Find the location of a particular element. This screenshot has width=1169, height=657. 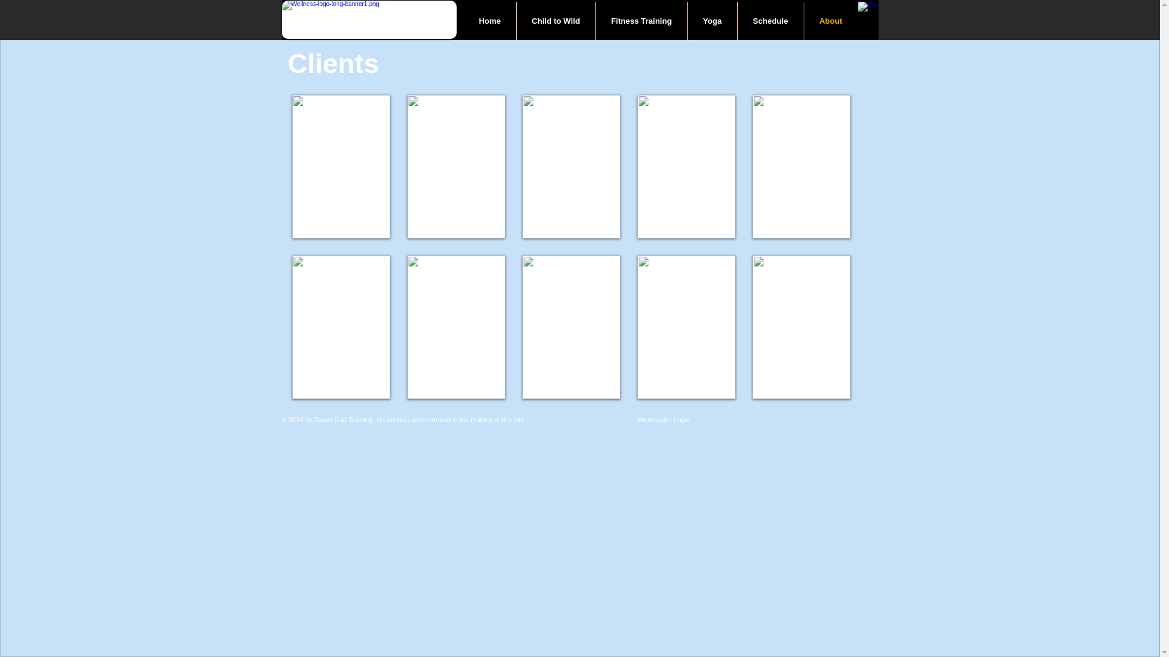

Schedule is located at coordinates (771, 21).